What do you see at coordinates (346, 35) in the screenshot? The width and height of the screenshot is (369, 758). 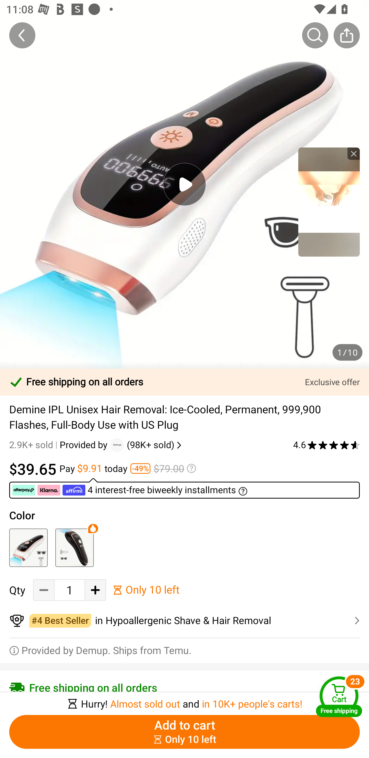 I see `Share` at bounding box center [346, 35].